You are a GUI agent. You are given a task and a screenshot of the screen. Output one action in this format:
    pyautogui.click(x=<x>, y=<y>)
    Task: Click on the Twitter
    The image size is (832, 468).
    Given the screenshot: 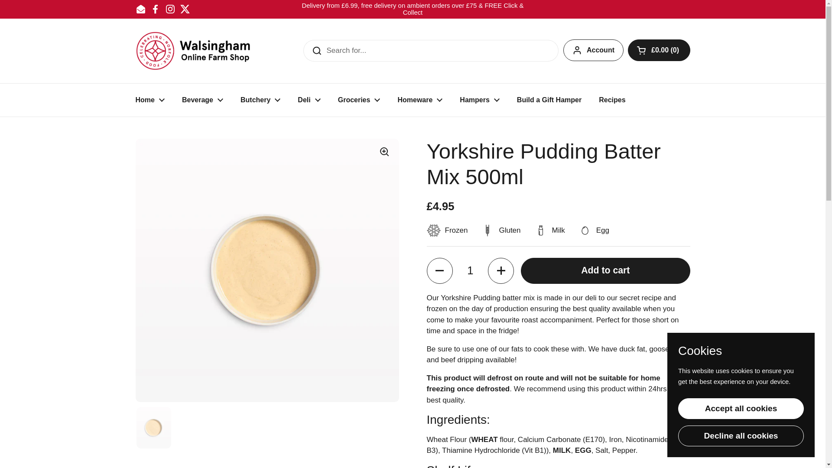 What is the action you would take?
    pyautogui.click(x=185, y=9)
    